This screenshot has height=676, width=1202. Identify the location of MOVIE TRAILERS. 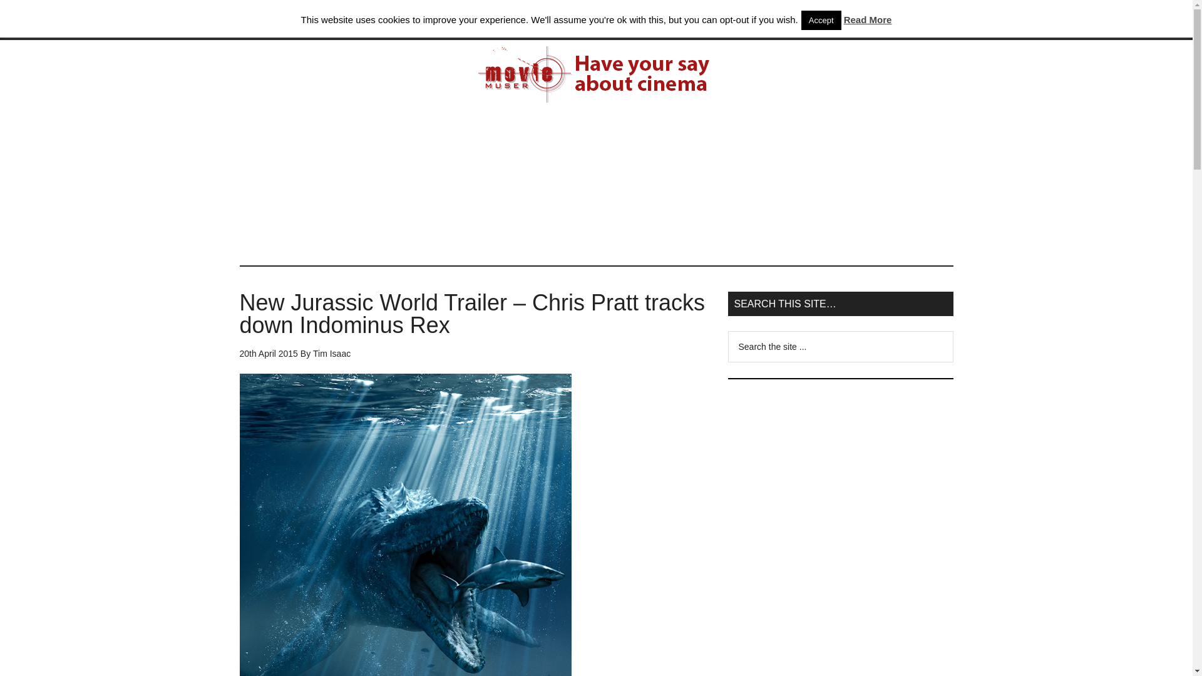
(426, 20).